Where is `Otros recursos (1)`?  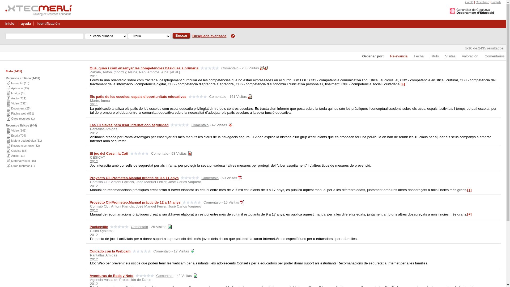
Otros recursos (1) is located at coordinates (23, 119).